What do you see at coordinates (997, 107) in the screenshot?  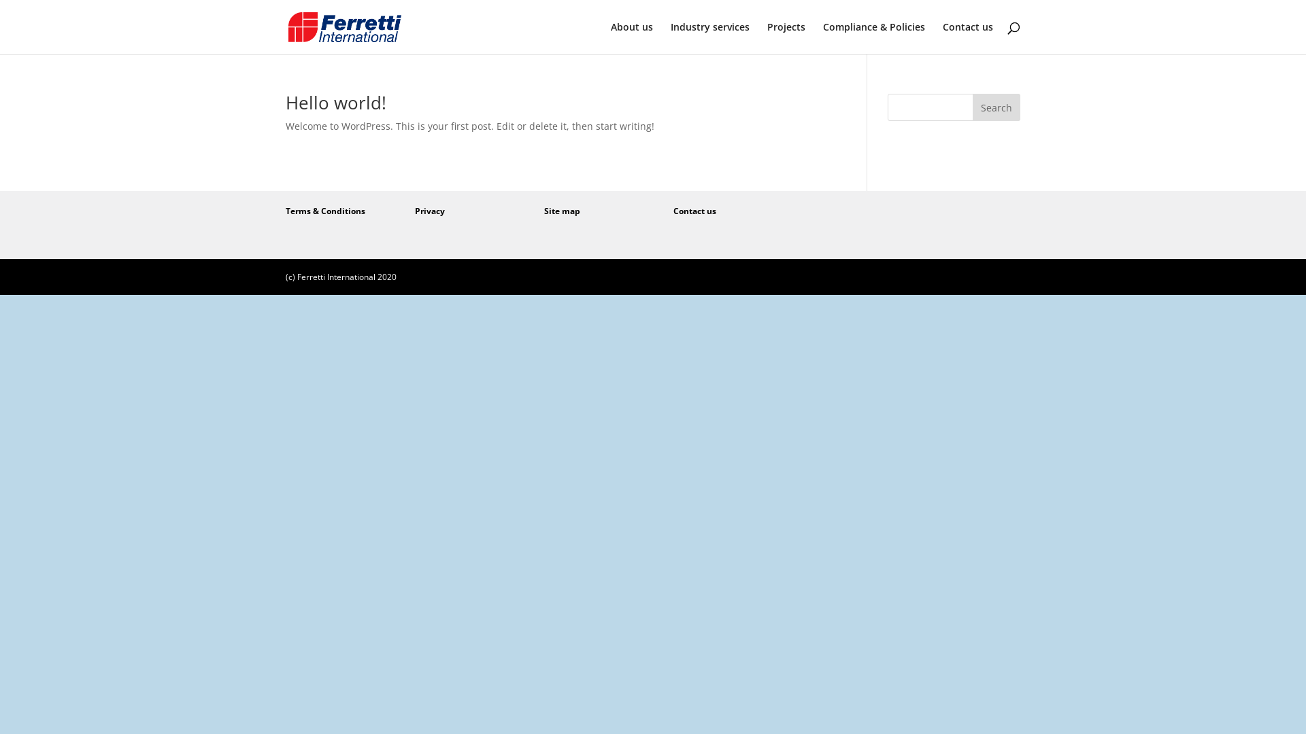 I see `Search` at bounding box center [997, 107].